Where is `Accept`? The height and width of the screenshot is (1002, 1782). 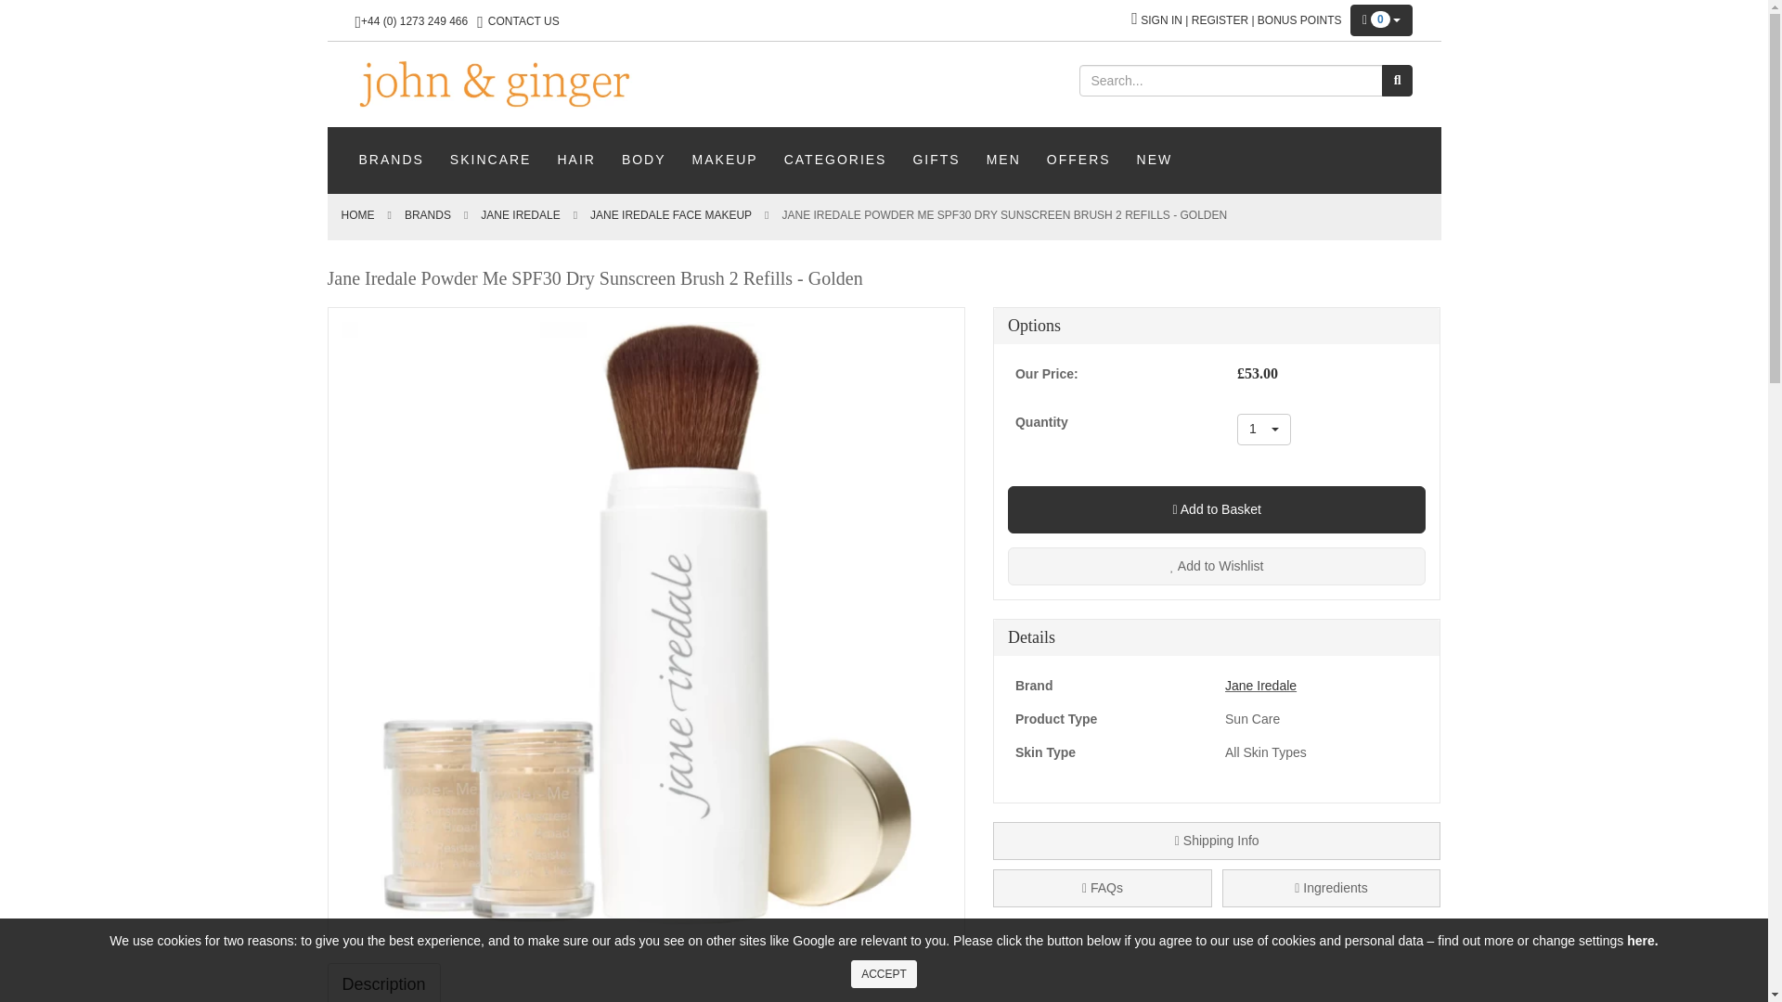
Accept is located at coordinates (884, 973).